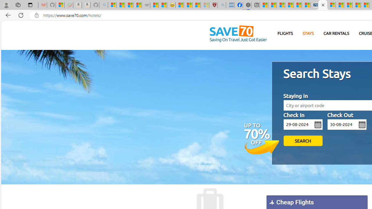 The image size is (372, 209). I want to click on SEARCH, so click(303, 141).